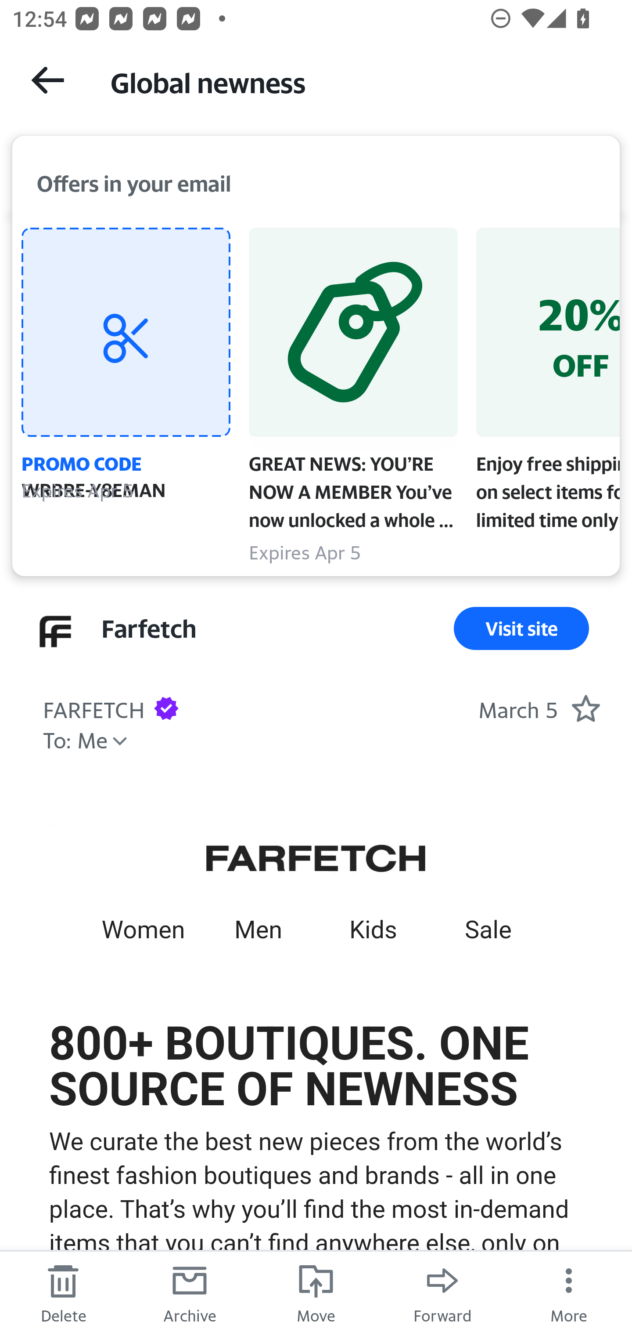 This screenshot has height=1336, width=632. What do you see at coordinates (569, 1293) in the screenshot?
I see `More` at bounding box center [569, 1293].